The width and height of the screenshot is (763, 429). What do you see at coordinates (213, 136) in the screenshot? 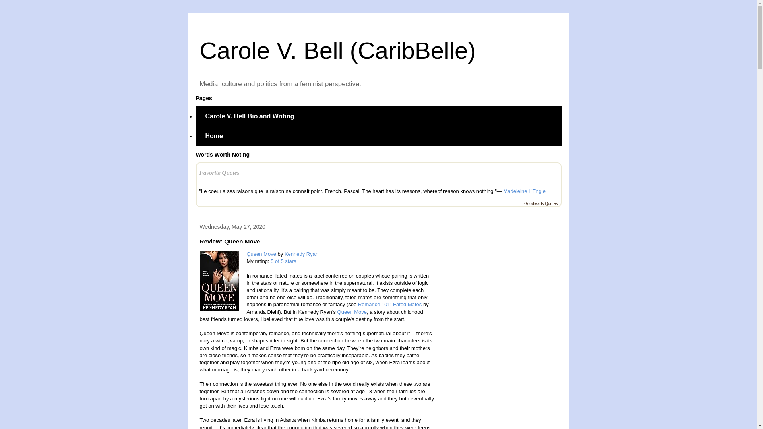
I see `Home` at bounding box center [213, 136].